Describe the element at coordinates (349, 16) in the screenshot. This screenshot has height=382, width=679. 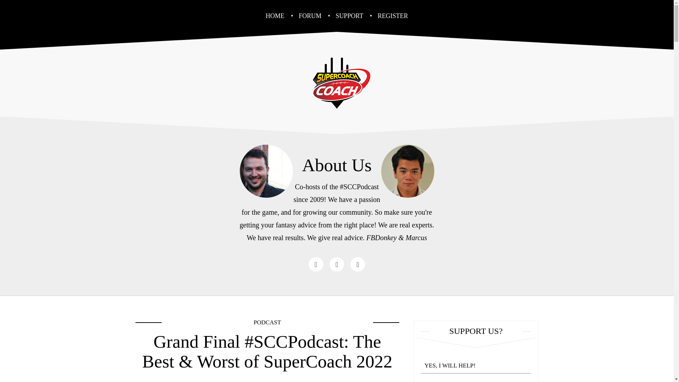
I see `Support` at that location.